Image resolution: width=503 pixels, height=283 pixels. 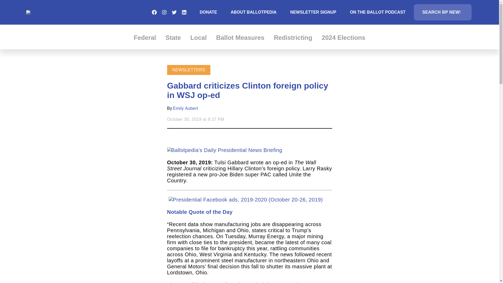 What do you see at coordinates (189, 70) in the screenshot?
I see `NEWSLETTERS` at bounding box center [189, 70].